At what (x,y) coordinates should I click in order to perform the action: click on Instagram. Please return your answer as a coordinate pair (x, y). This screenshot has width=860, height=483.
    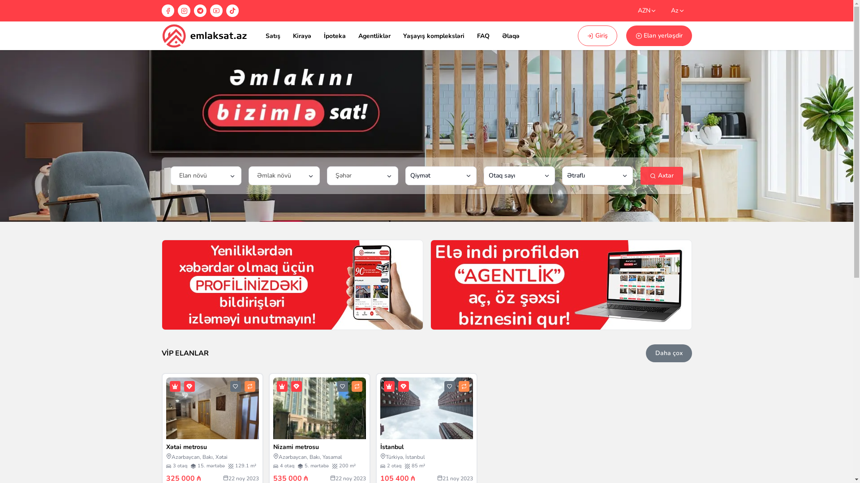
    Looking at the image, I should click on (184, 11).